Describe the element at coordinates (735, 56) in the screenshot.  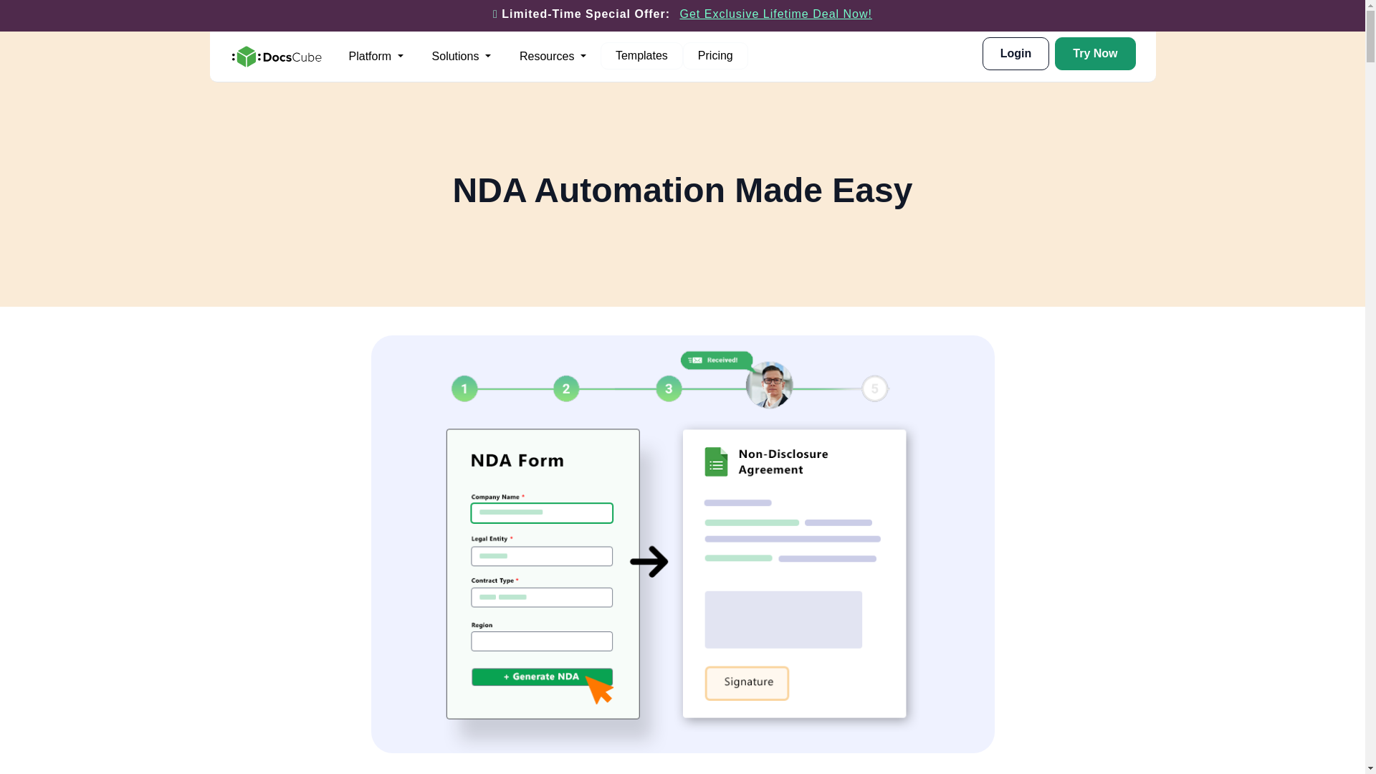
I see `Platform` at that location.